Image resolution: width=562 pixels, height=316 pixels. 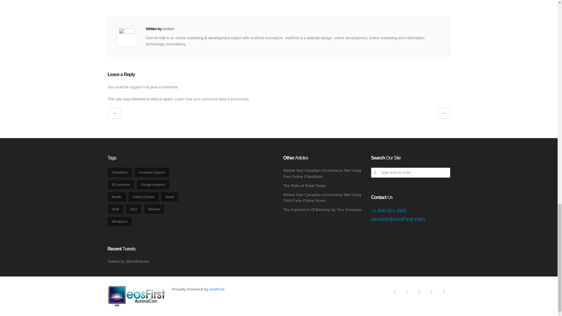 I want to click on Link to How To Market Your eCommerce Site in Canada, so click(x=322, y=198).